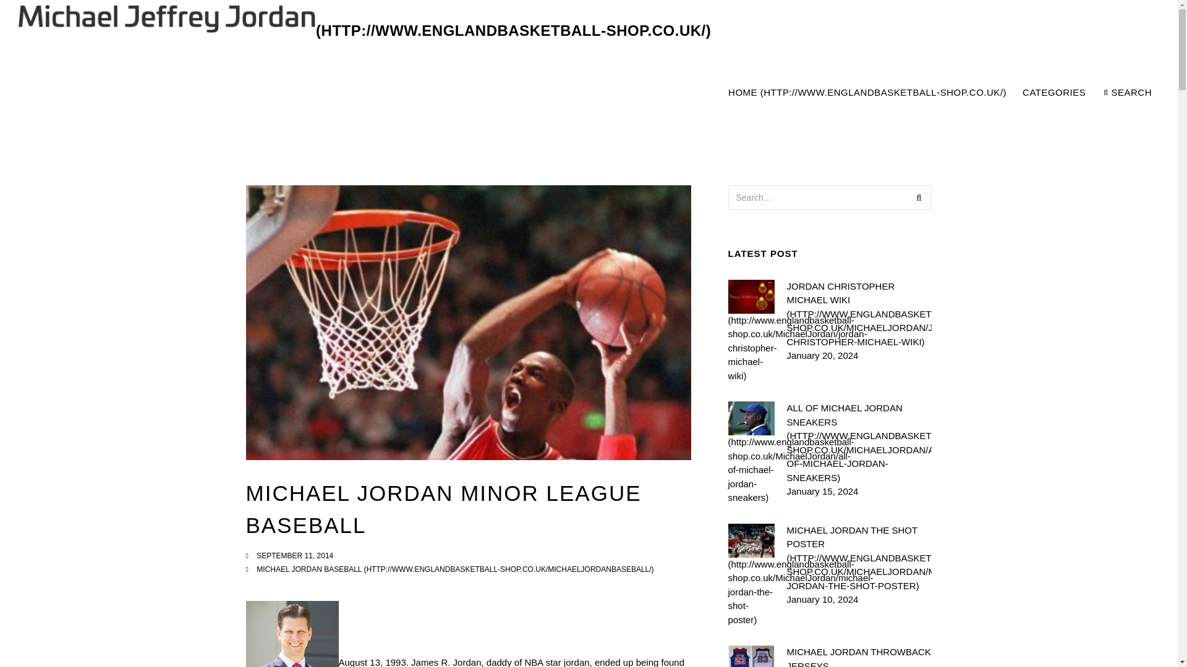 The height and width of the screenshot is (667, 1187). Describe the element at coordinates (365, 31) in the screenshot. I see `Search` at that location.